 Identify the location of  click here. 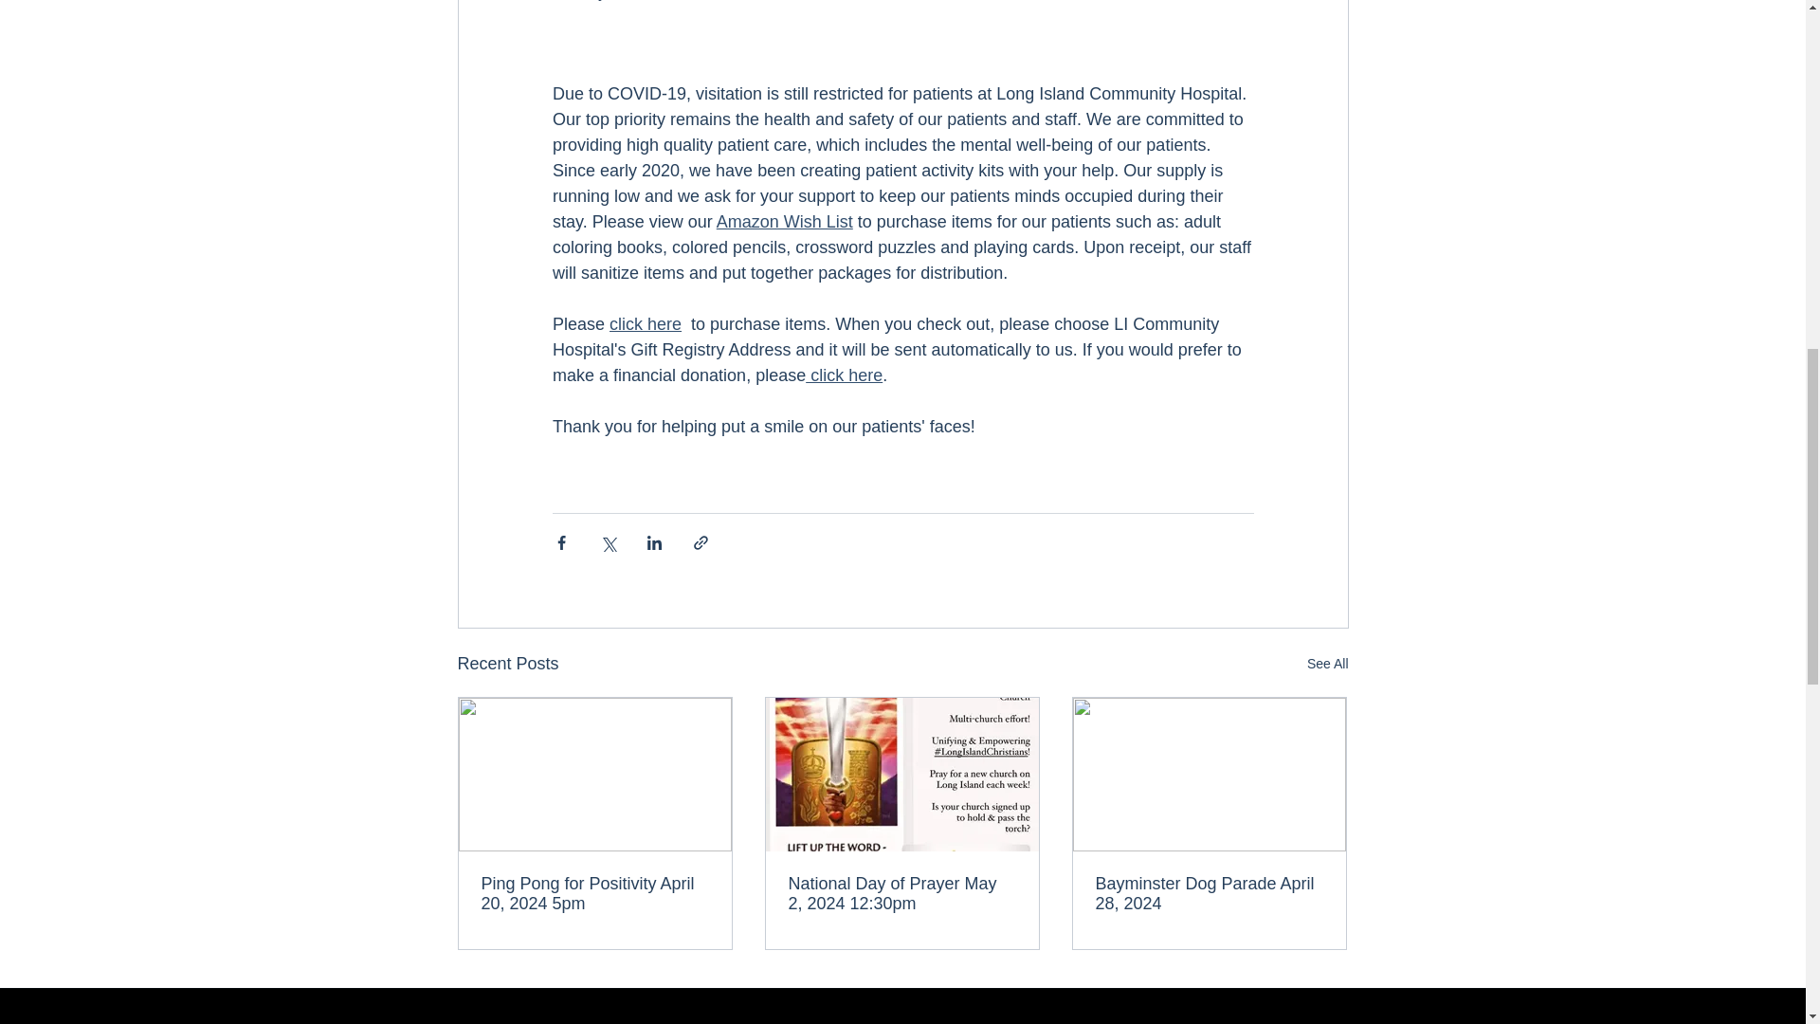
(844, 375).